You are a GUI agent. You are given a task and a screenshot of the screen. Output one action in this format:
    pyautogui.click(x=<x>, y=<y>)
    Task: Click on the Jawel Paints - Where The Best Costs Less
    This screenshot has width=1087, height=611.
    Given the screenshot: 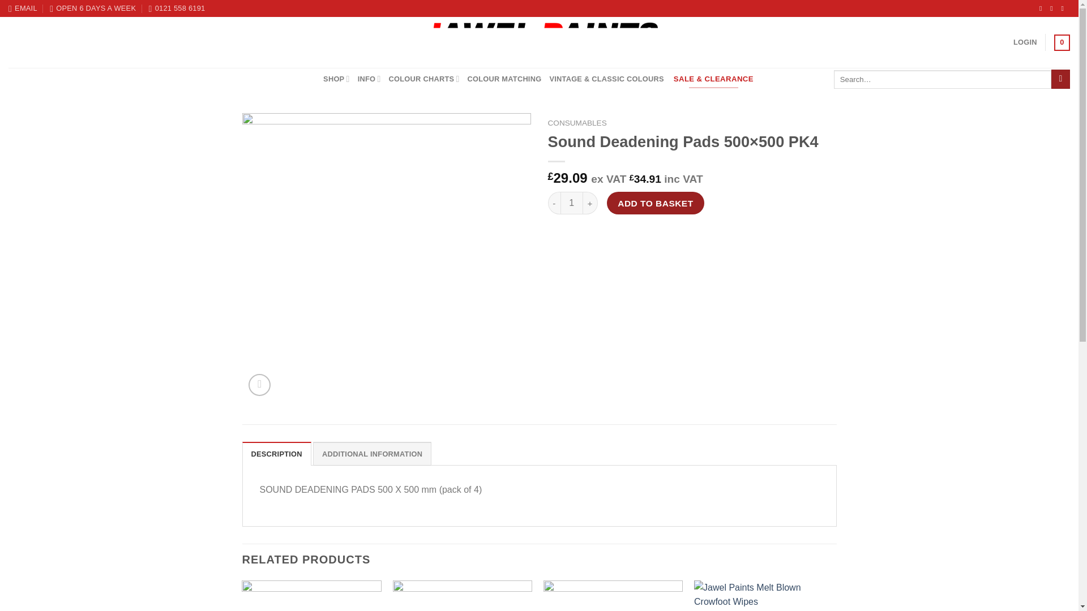 What is the action you would take?
    pyautogui.click(x=539, y=42)
    